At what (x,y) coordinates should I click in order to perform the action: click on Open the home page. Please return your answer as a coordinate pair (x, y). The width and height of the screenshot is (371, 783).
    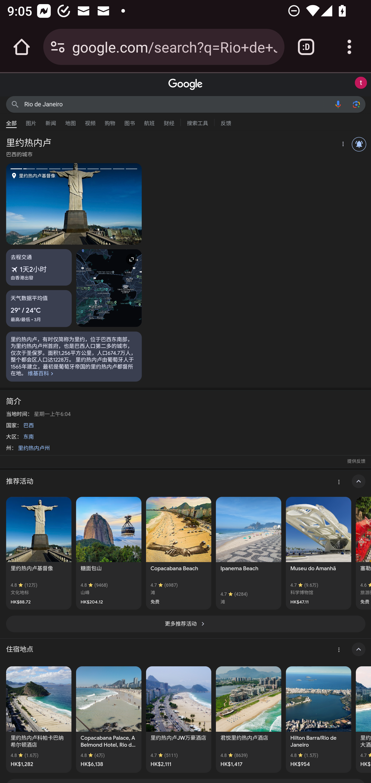
    Looking at the image, I should click on (22, 47).